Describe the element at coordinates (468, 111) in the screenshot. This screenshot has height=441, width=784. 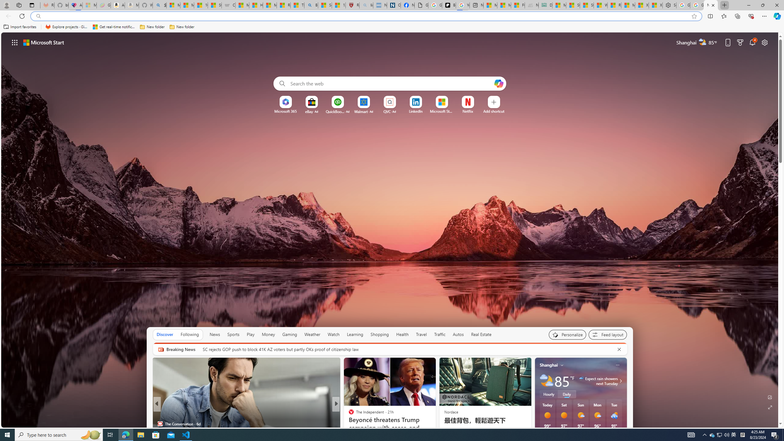
I see `Netflix` at that location.